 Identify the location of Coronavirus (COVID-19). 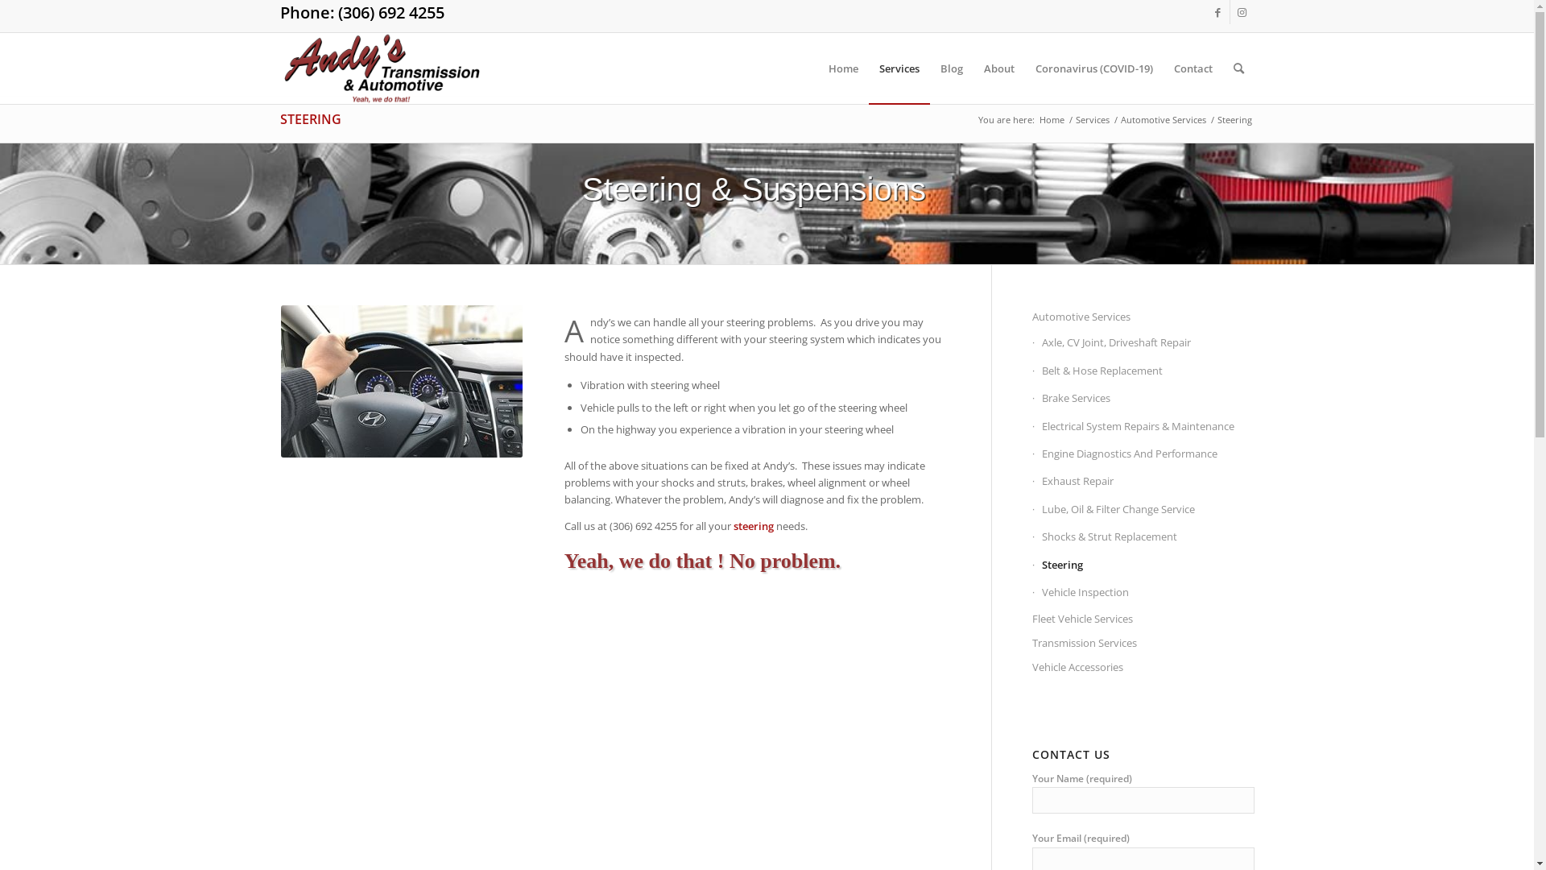
(1093, 68).